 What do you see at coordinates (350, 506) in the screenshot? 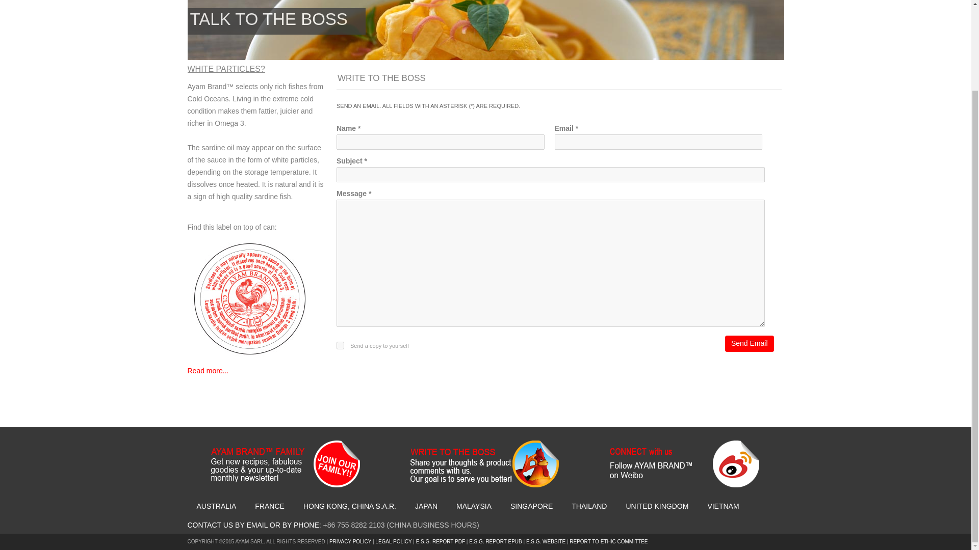
I see `HONG KONG, CHINA S.A.R.` at bounding box center [350, 506].